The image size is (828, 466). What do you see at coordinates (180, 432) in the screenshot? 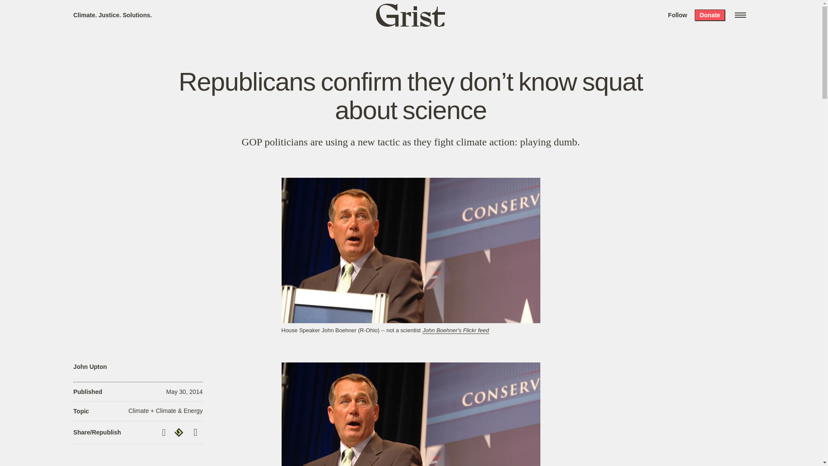
I see `Republish the article` at bounding box center [180, 432].